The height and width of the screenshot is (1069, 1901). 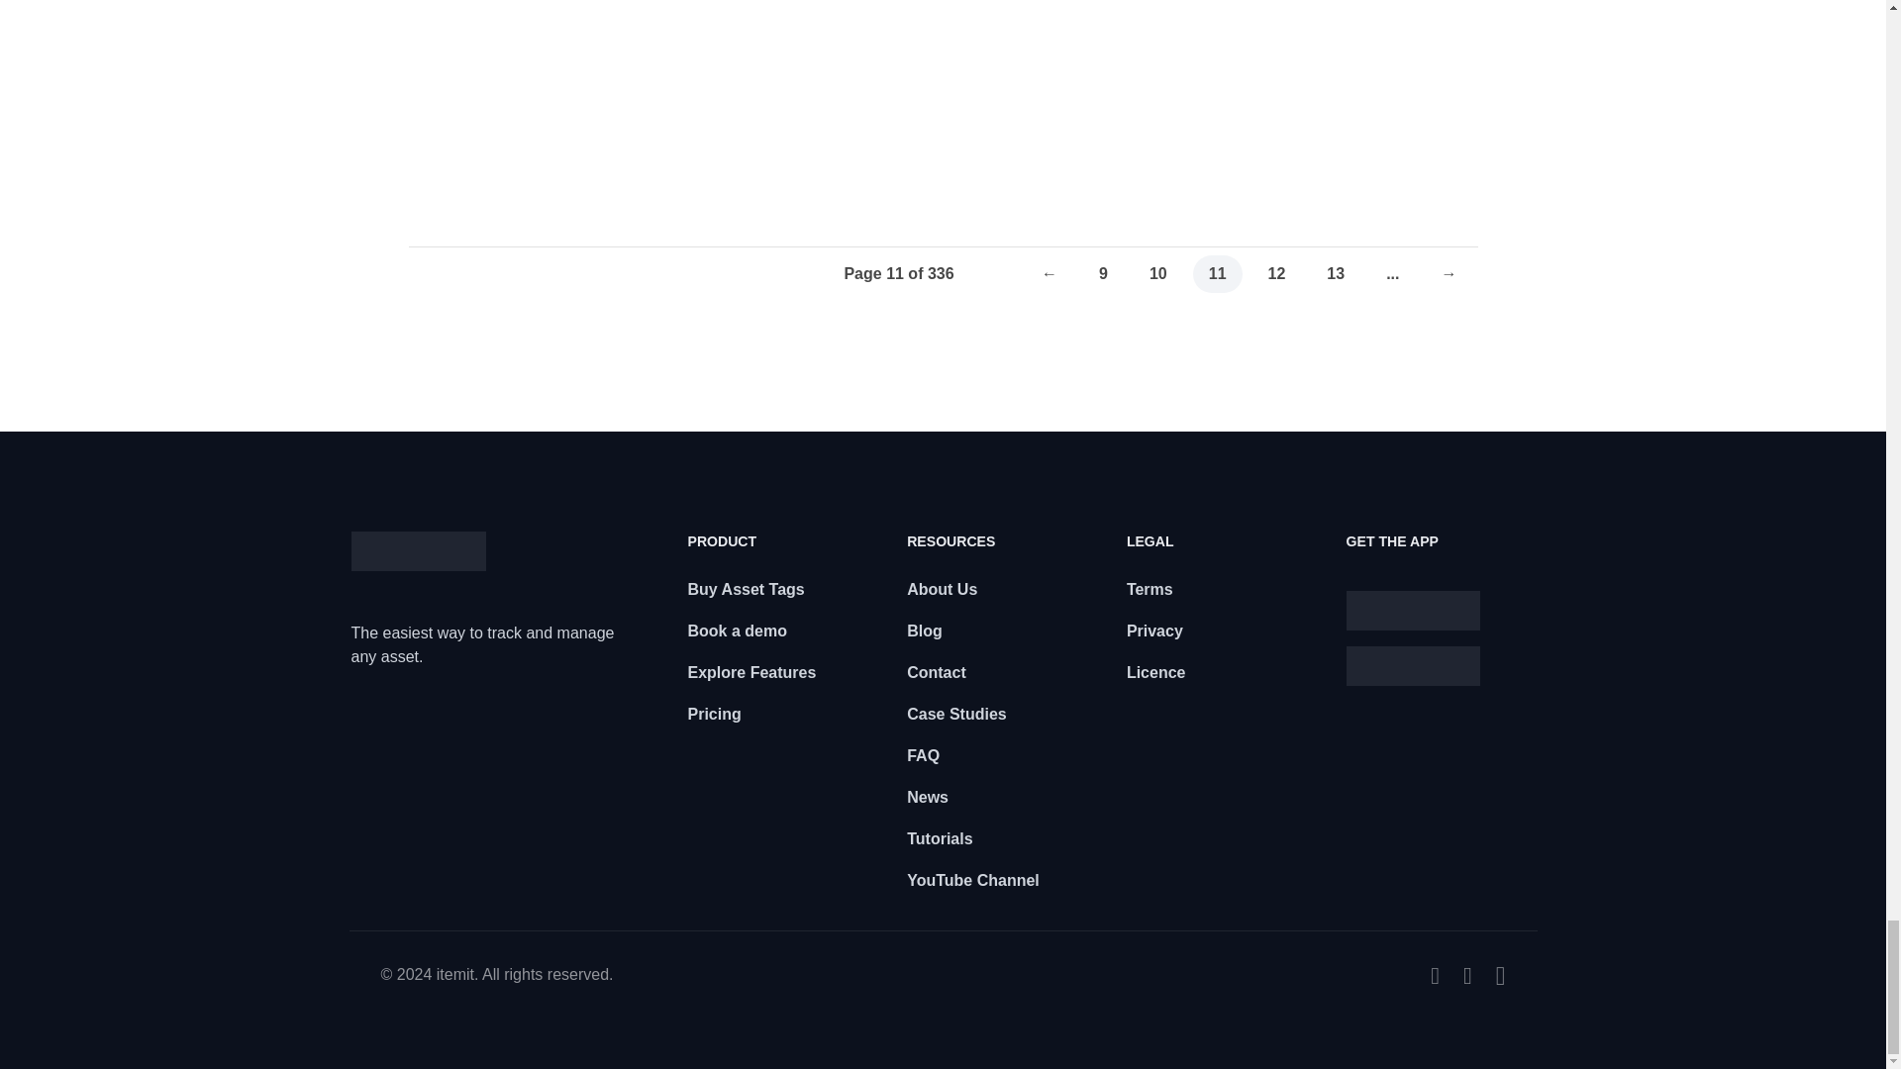 What do you see at coordinates (1277, 273) in the screenshot?
I see `Page 12` at bounding box center [1277, 273].